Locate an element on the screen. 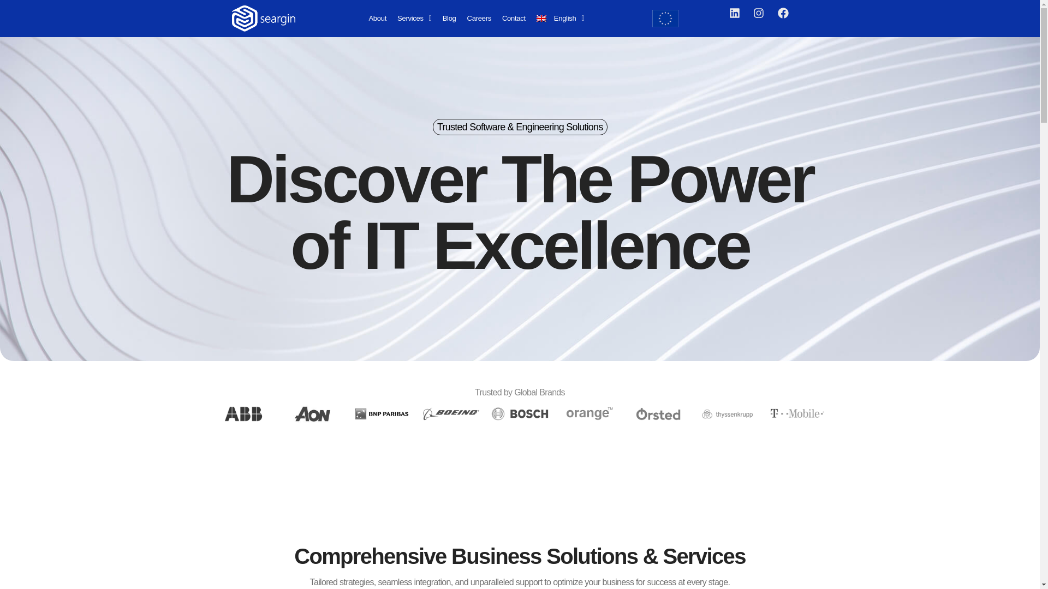 Image resolution: width=1048 pixels, height=589 pixels. English is located at coordinates (560, 18).